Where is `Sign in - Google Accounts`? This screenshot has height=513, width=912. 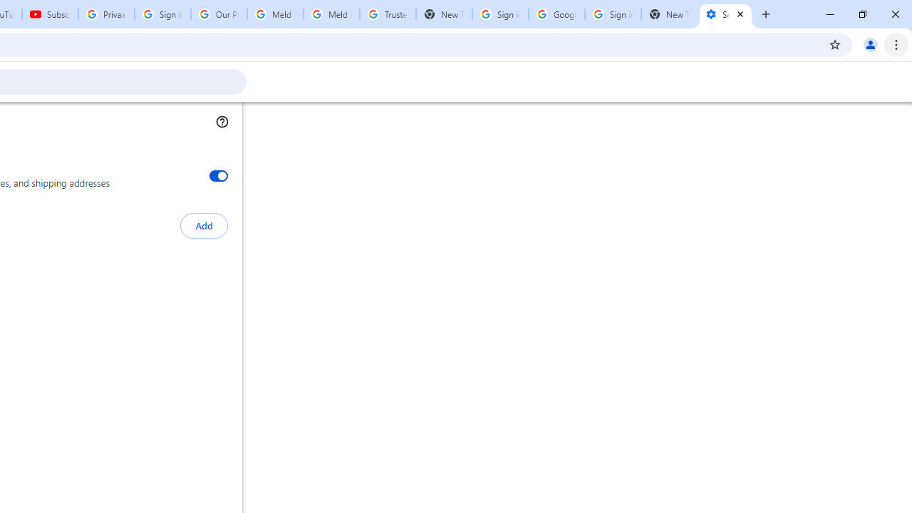 Sign in - Google Accounts is located at coordinates (162, 14).